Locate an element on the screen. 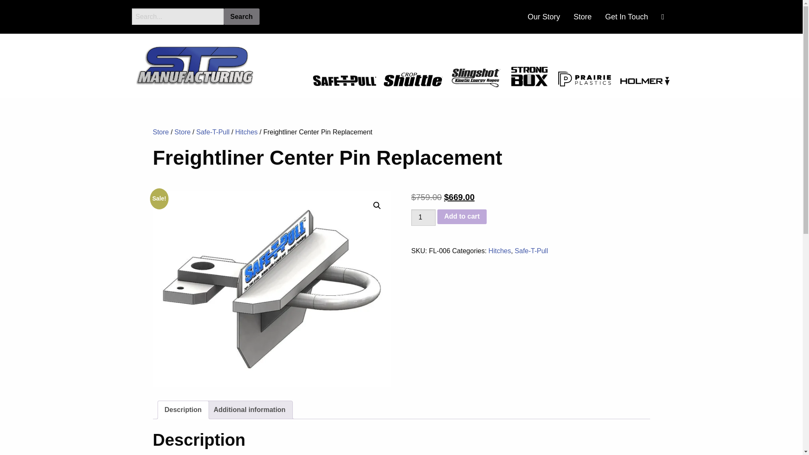  Holmer is located at coordinates (645, 81).